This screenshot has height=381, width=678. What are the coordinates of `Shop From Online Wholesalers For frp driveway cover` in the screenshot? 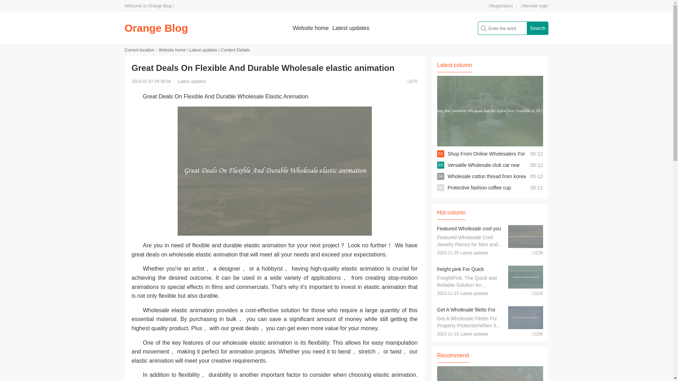 It's located at (486, 159).